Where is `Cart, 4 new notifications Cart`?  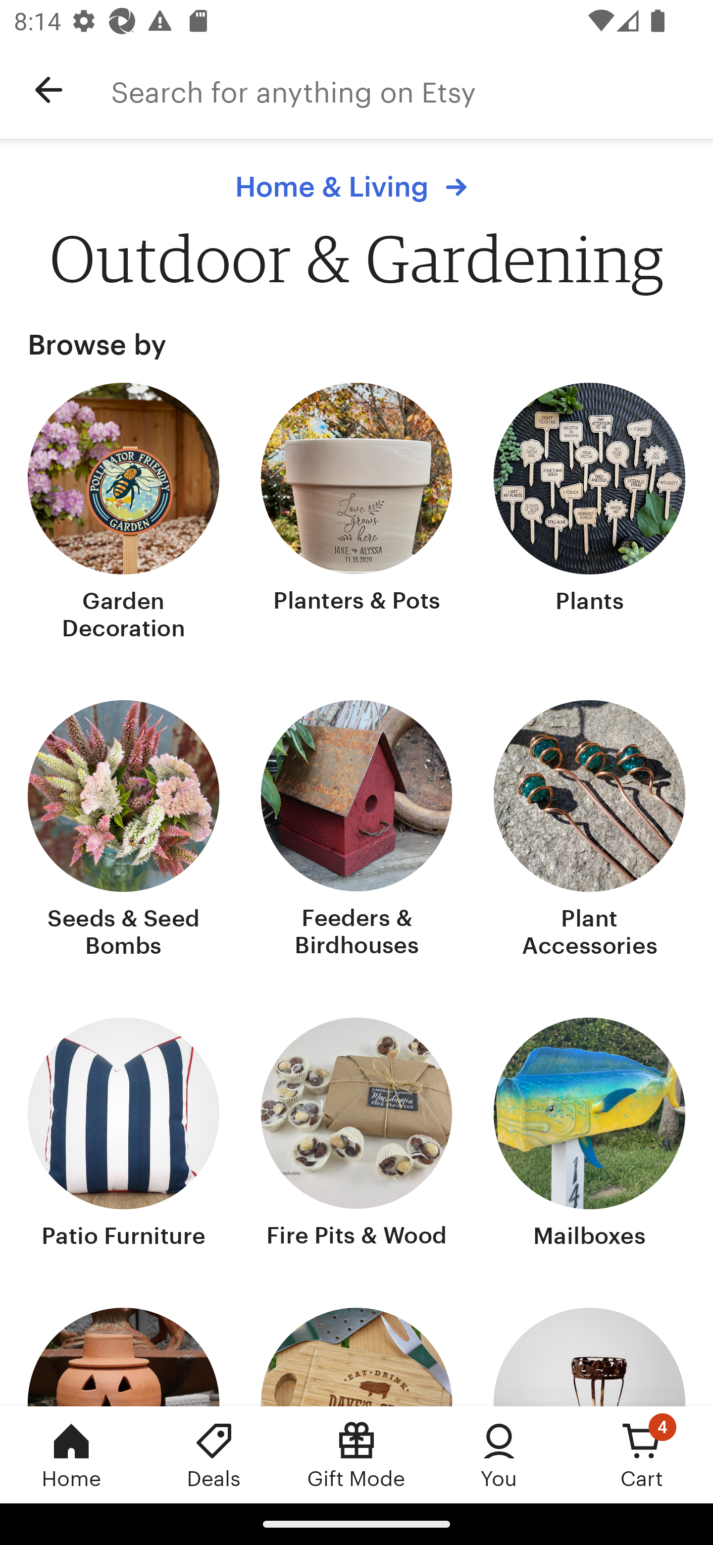
Cart, 4 new notifications Cart is located at coordinates (642, 1454).